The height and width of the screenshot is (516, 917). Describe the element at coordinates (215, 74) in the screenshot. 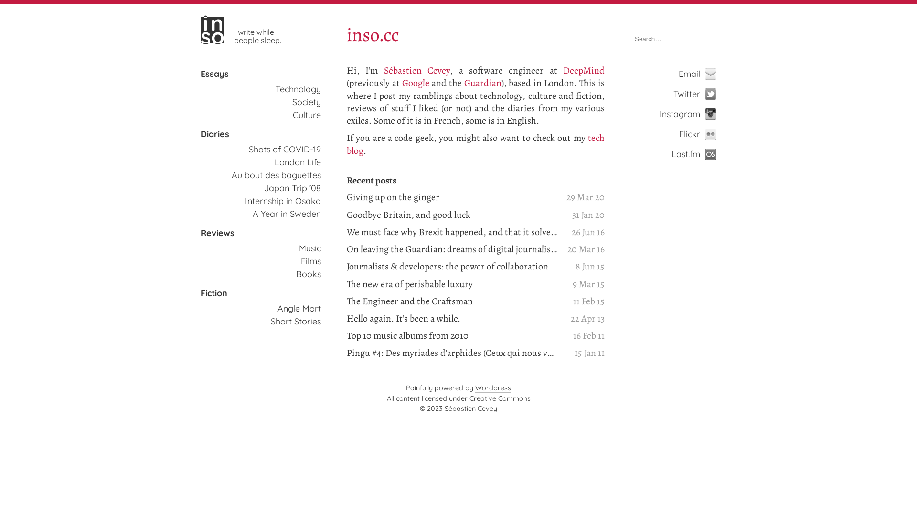

I see `Essays` at that location.